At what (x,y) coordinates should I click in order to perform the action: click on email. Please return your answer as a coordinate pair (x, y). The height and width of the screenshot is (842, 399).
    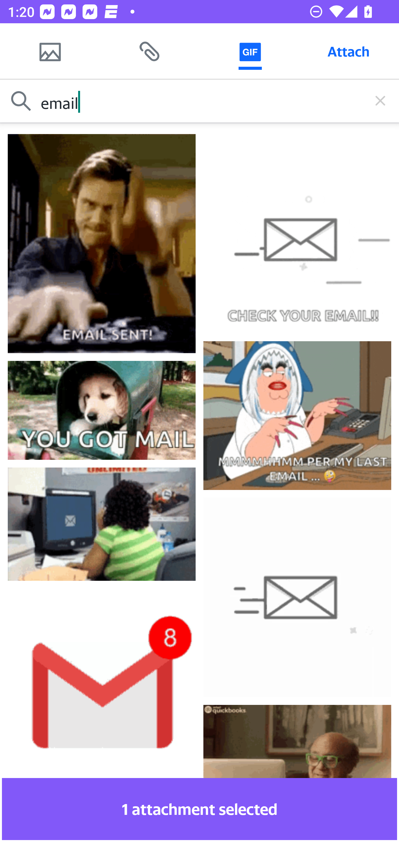
    Looking at the image, I should click on (199, 101).